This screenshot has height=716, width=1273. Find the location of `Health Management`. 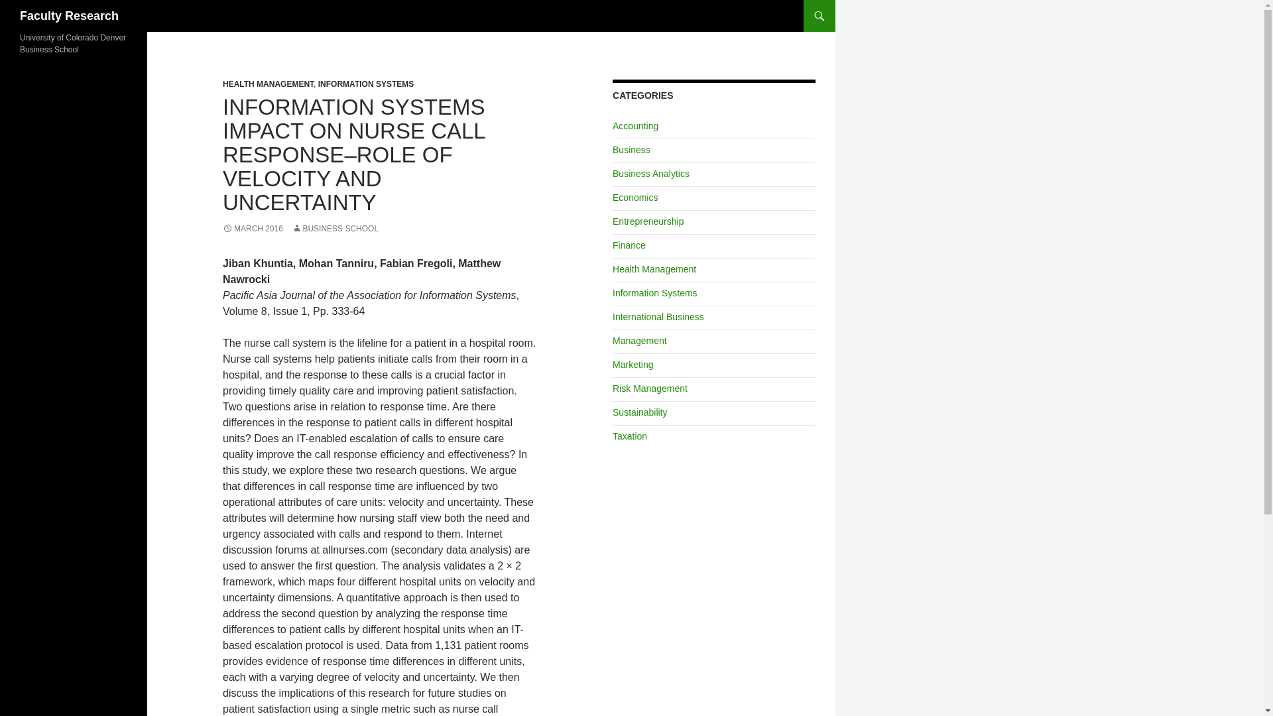

Health Management is located at coordinates (654, 269).